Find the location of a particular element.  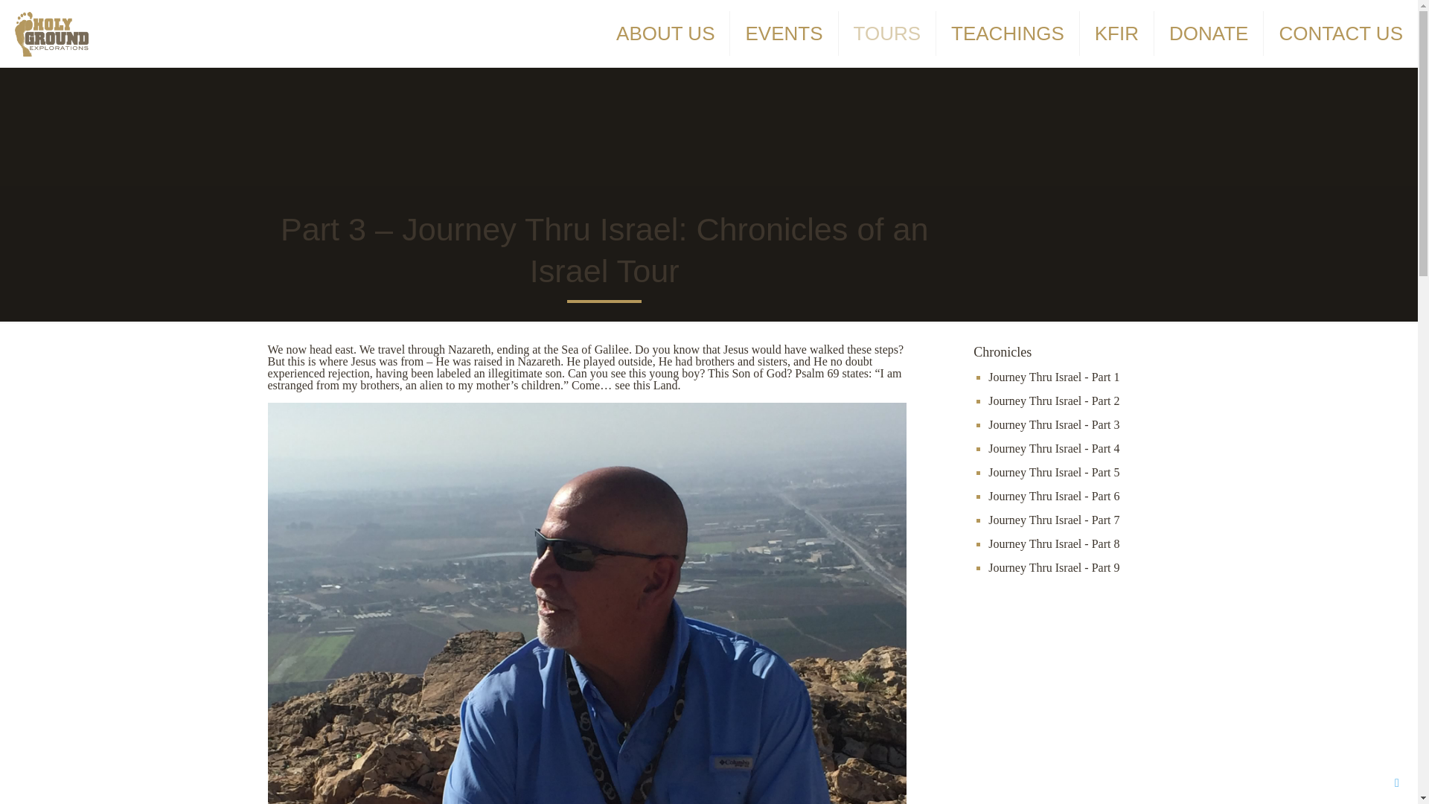

EVENTS is located at coordinates (784, 33).